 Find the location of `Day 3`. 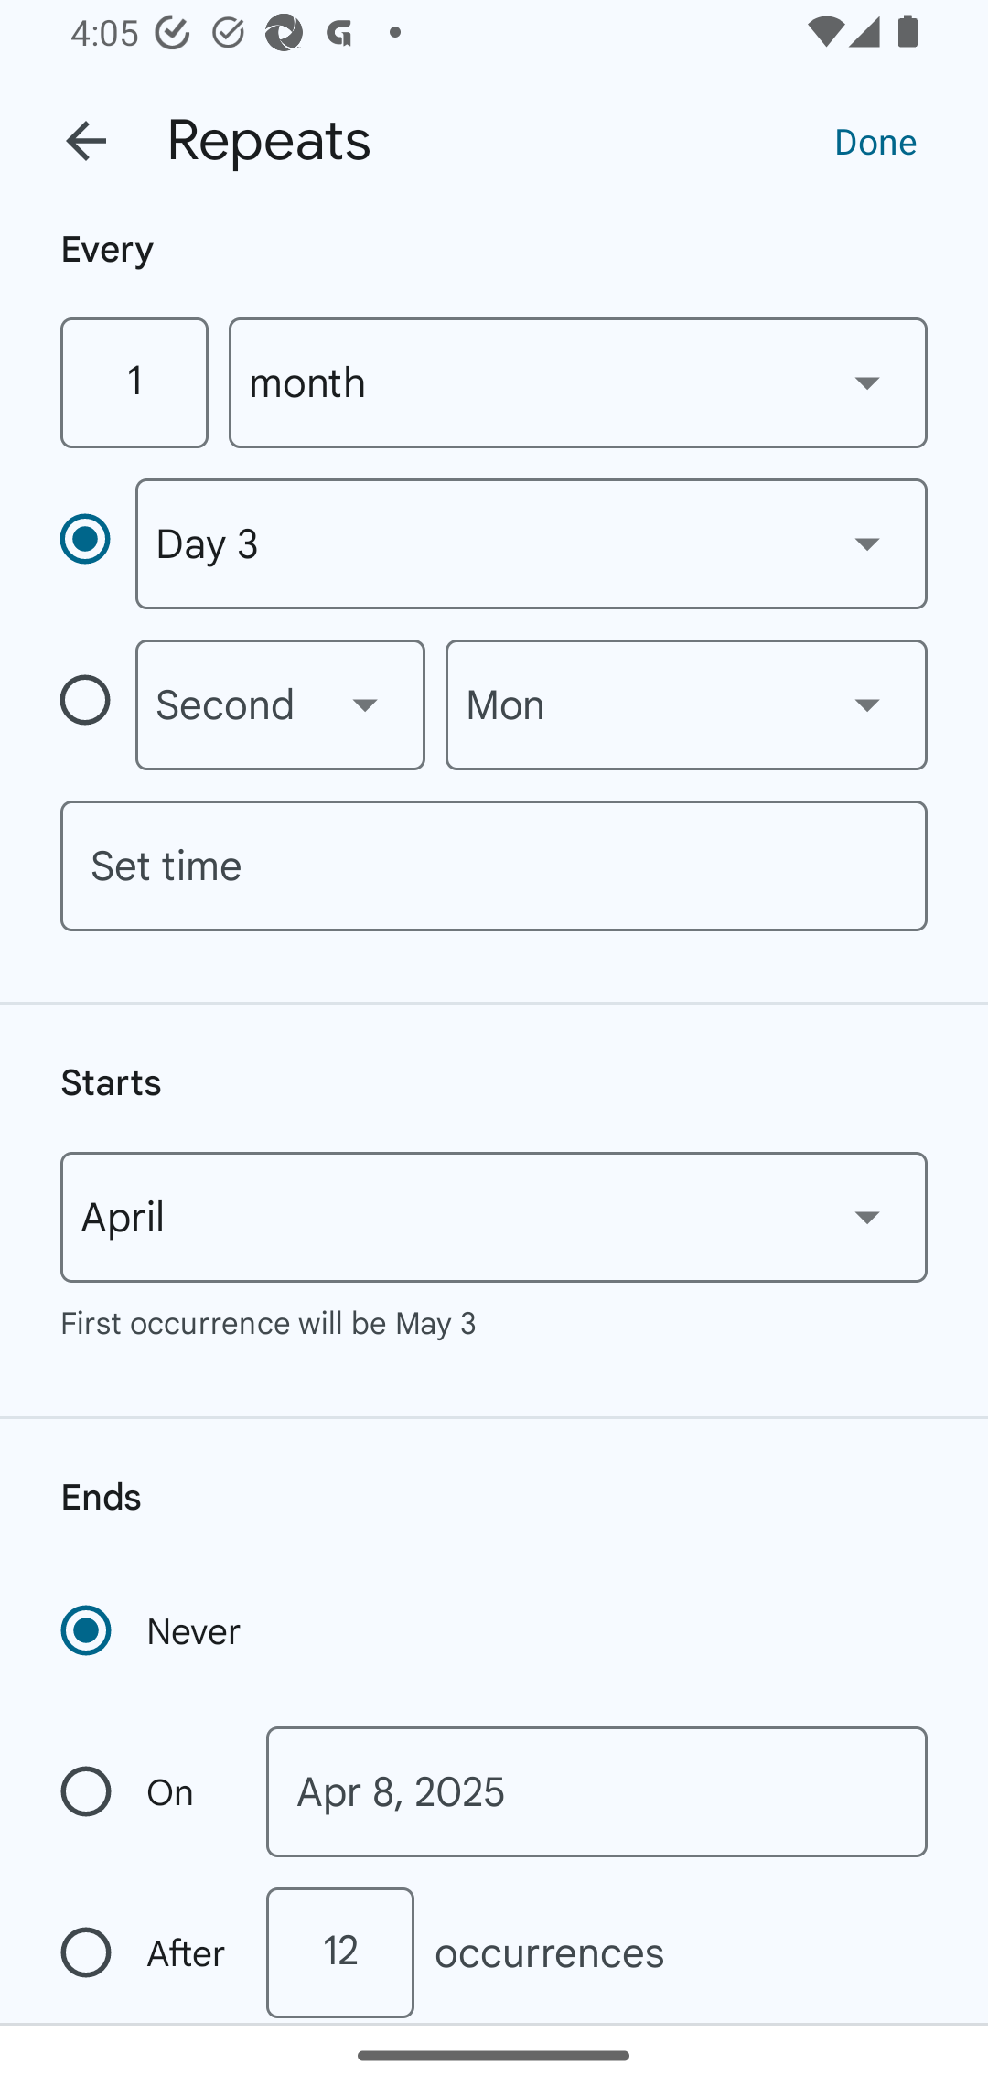

Day 3 is located at coordinates (531, 543).